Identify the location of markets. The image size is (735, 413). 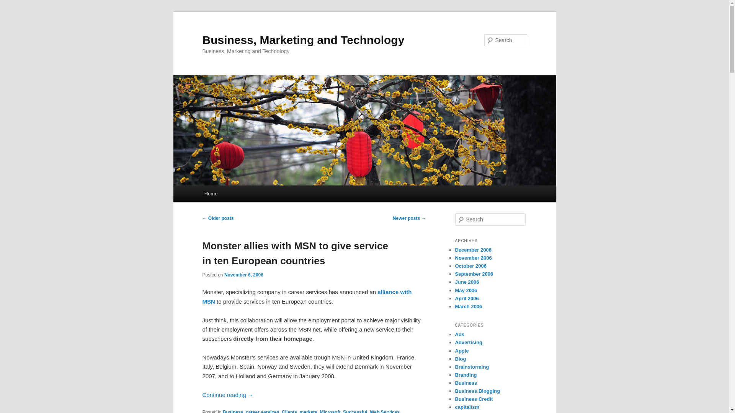
(309, 411).